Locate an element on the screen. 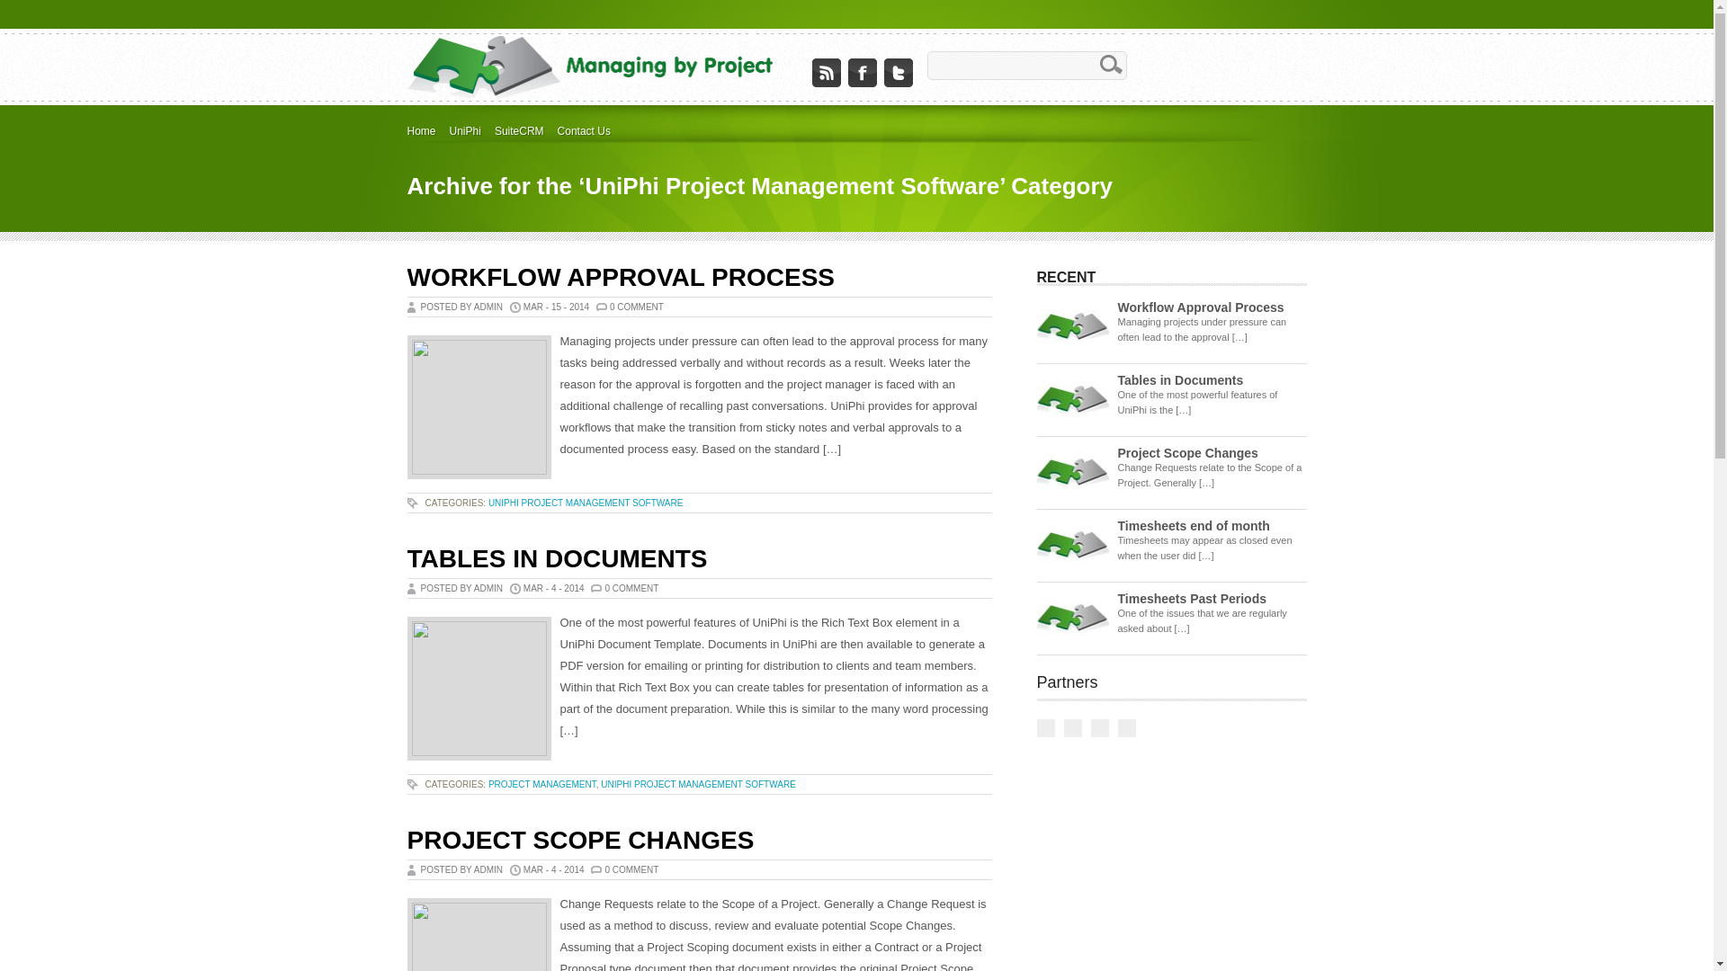 The image size is (1727, 971). Twitter is located at coordinates (898, 69).